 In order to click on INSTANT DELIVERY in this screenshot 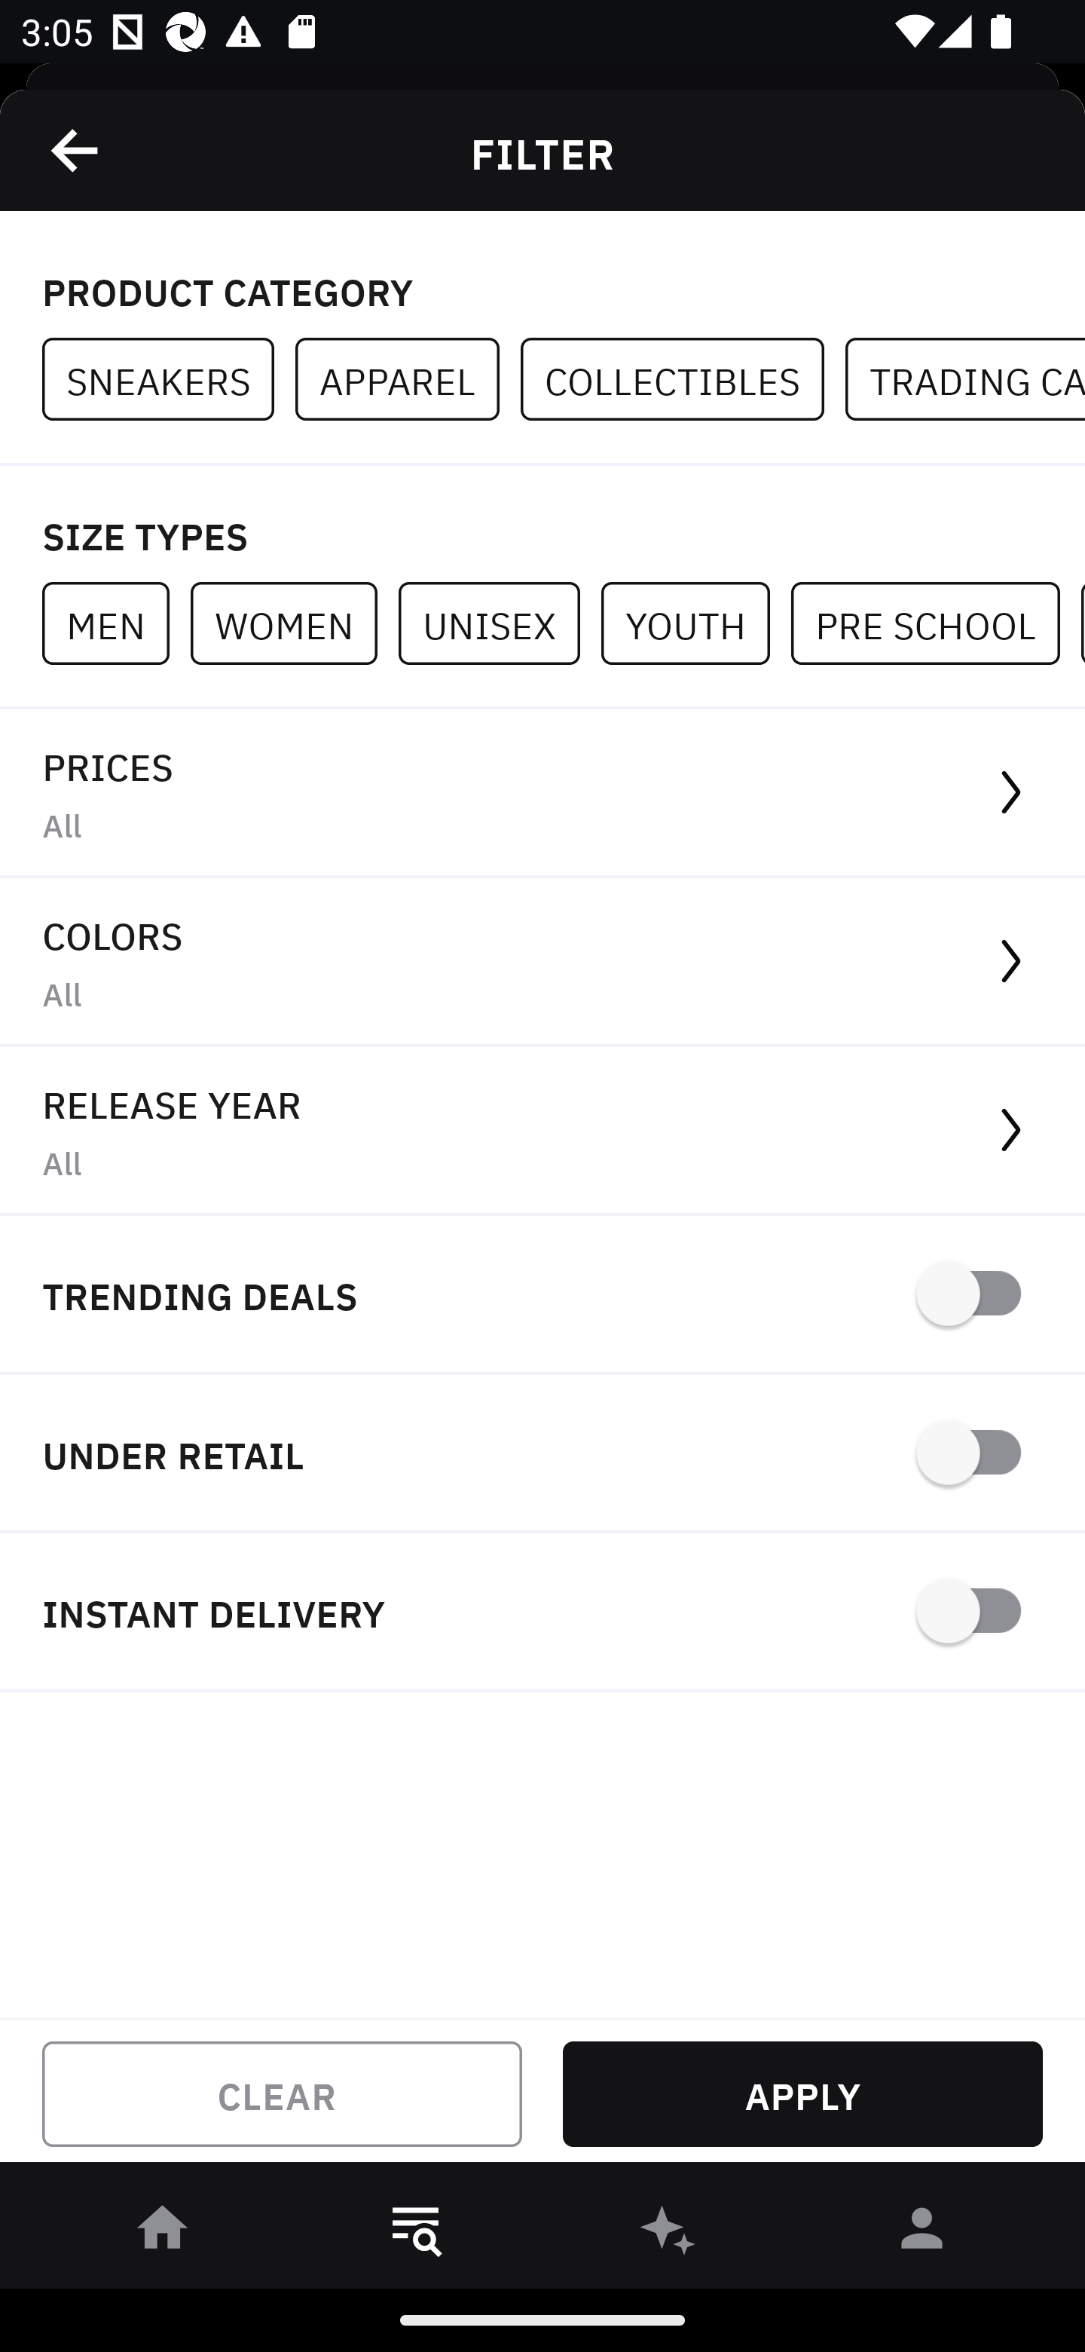, I will do `click(542, 1613)`.